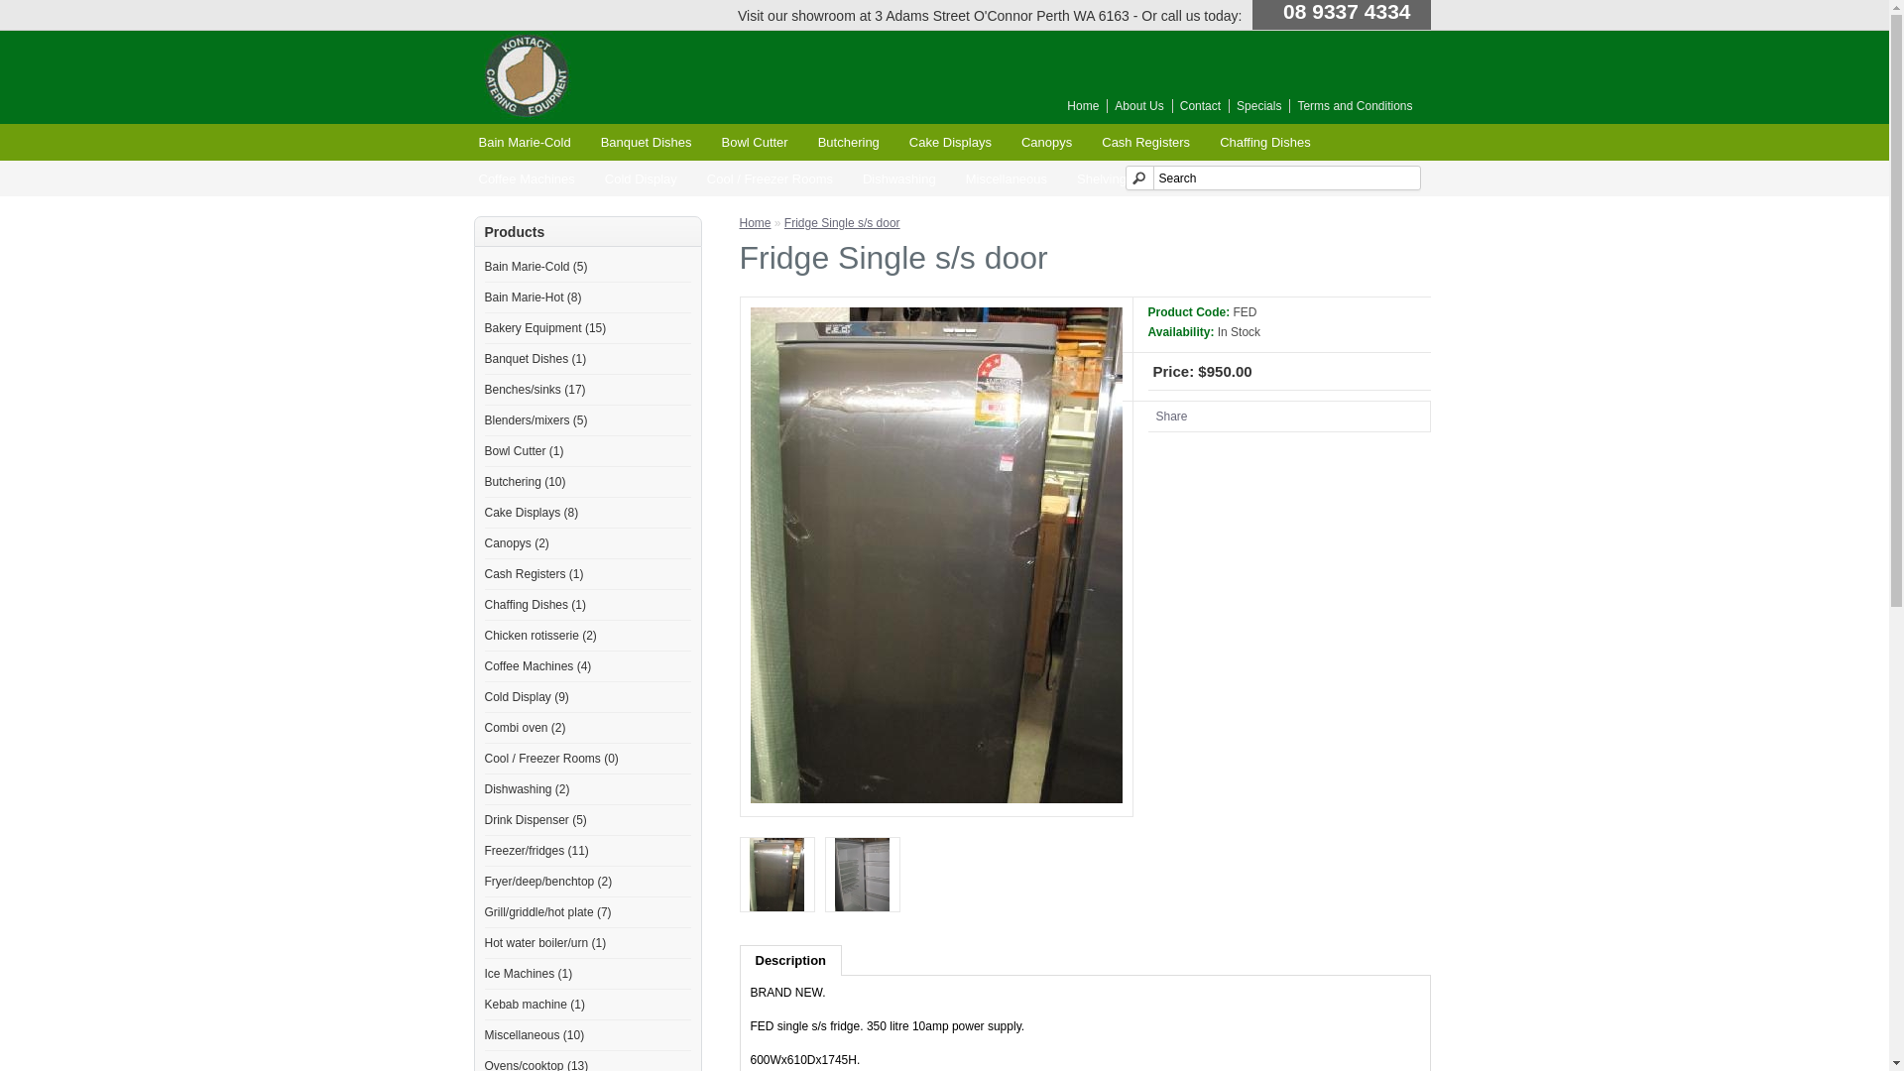 This screenshot has height=1071, width=1904. Describe the element at coordinates (1102, 178) in the screenshot. I see `Shelving` at that location.